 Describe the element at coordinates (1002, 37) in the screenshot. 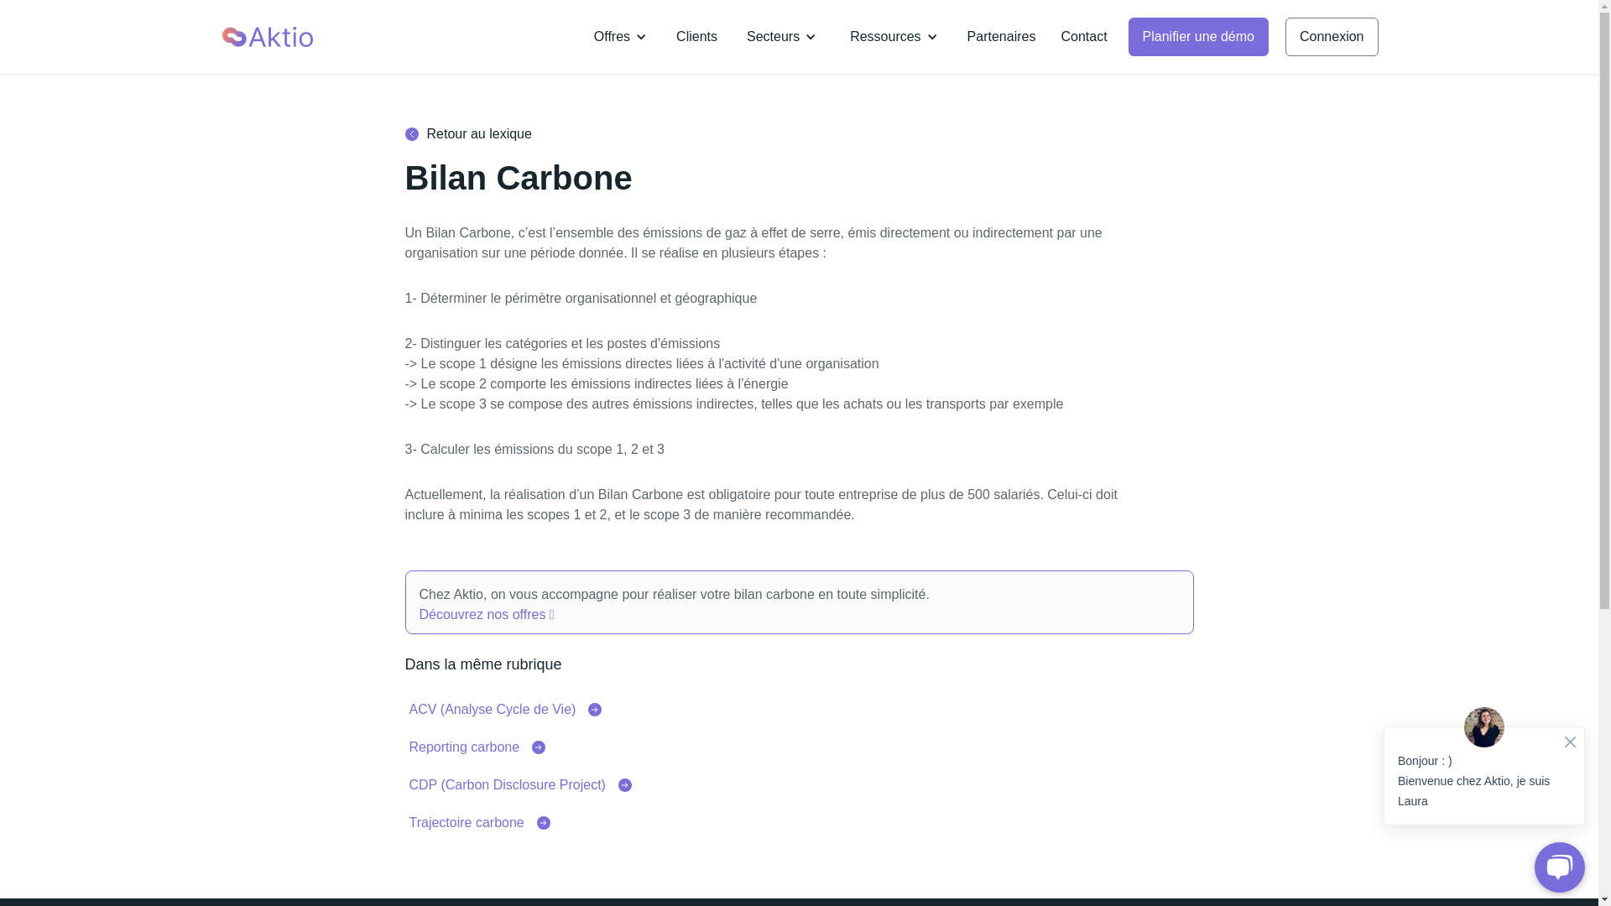

I see `Partenaires` at that location.